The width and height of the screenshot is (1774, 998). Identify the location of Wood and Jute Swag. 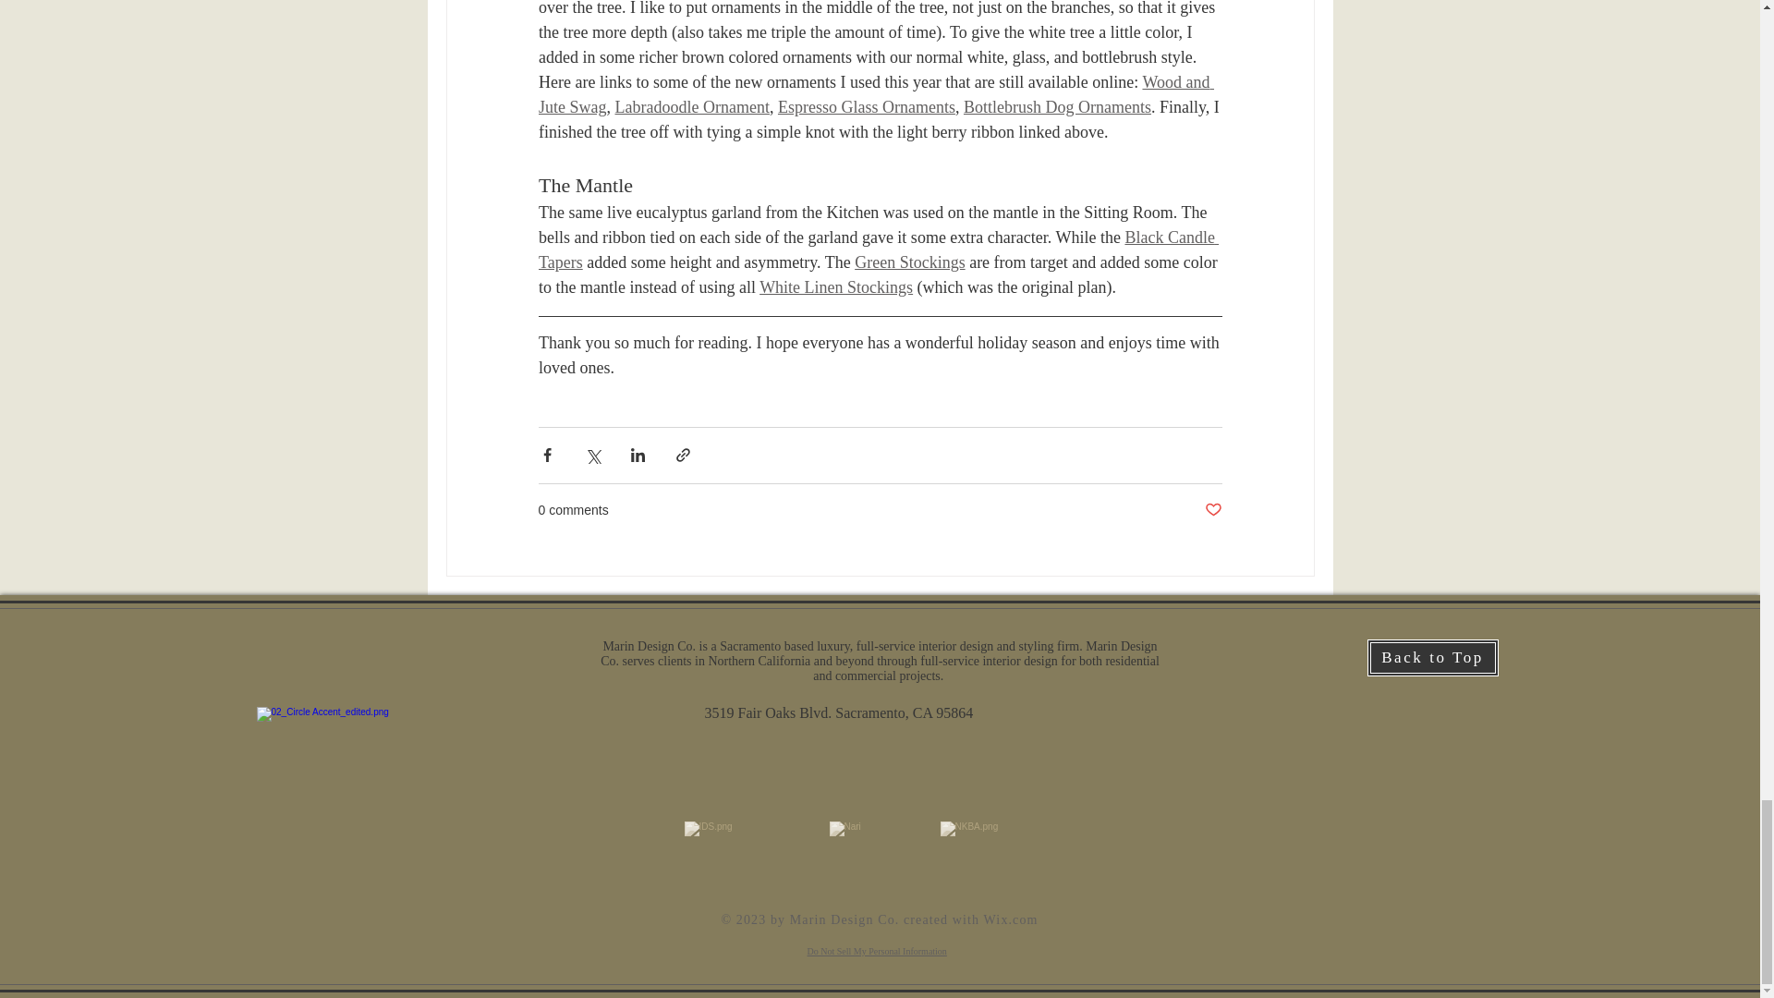
(875, 94).